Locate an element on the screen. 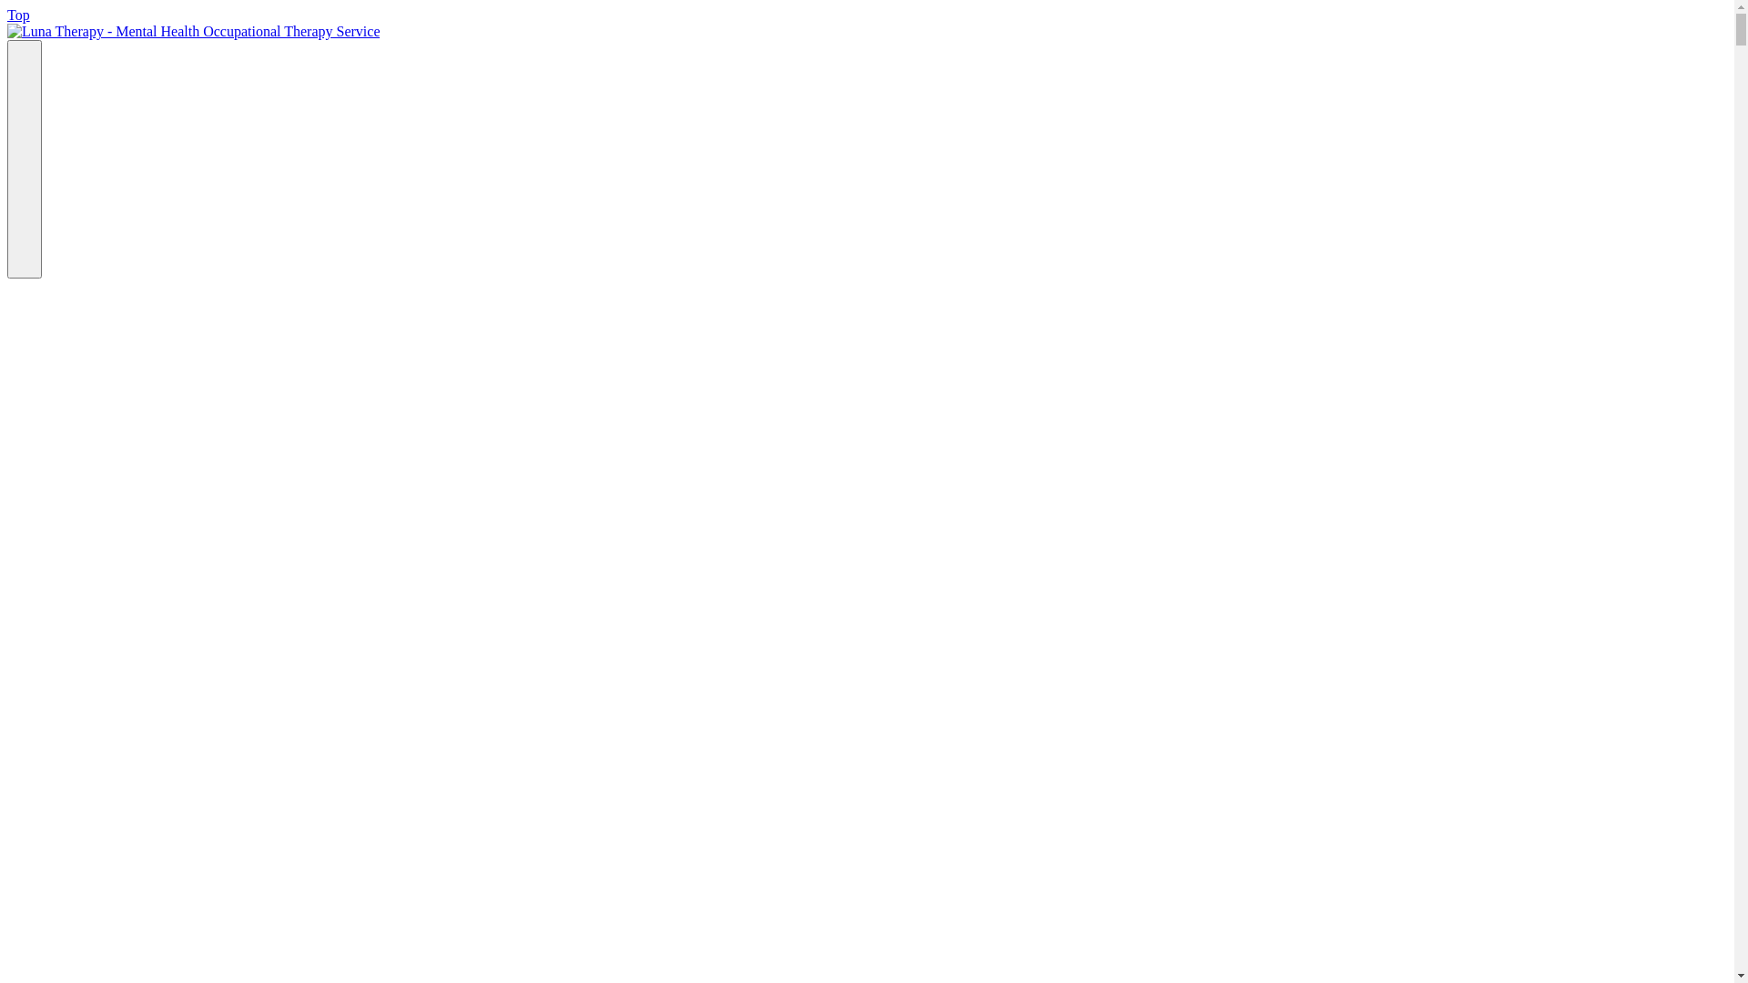 The width and height of the screenshot is (1748, 983). Top is located at coordinates (18, 15).